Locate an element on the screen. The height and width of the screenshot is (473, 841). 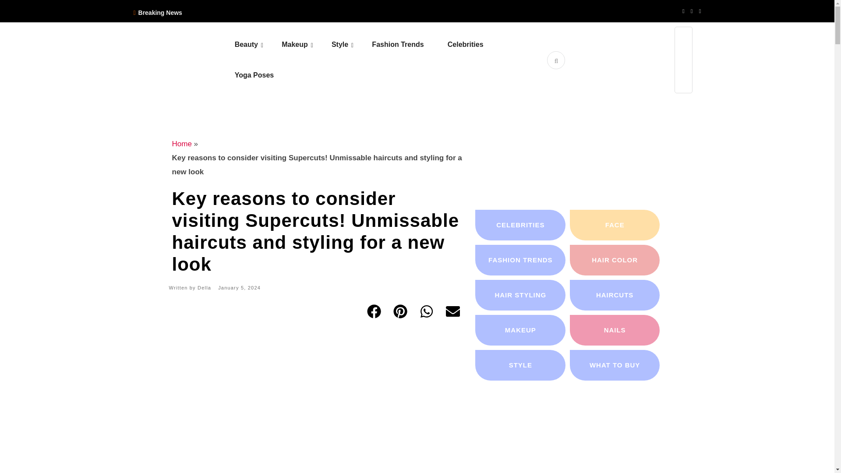
Eyes is located at coordinates (336, 69).